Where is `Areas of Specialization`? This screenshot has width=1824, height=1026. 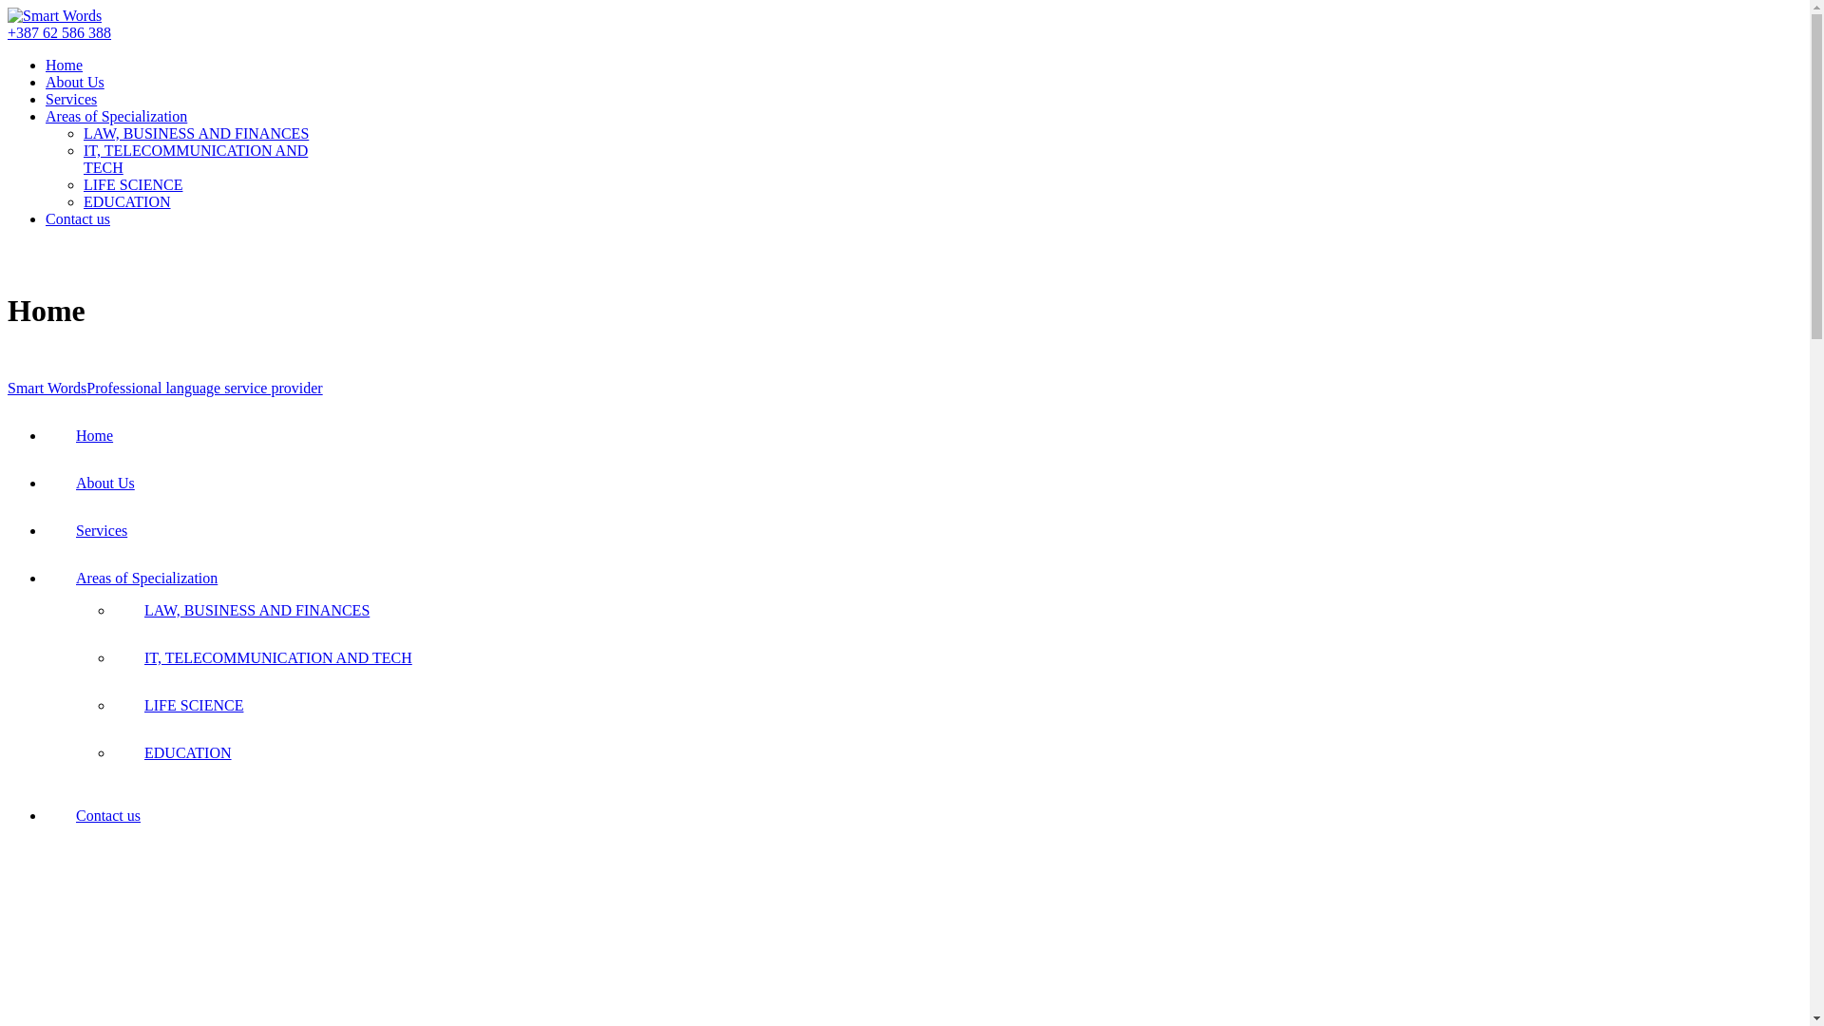 Areas of Specialization is located at coordinates (116, 116).